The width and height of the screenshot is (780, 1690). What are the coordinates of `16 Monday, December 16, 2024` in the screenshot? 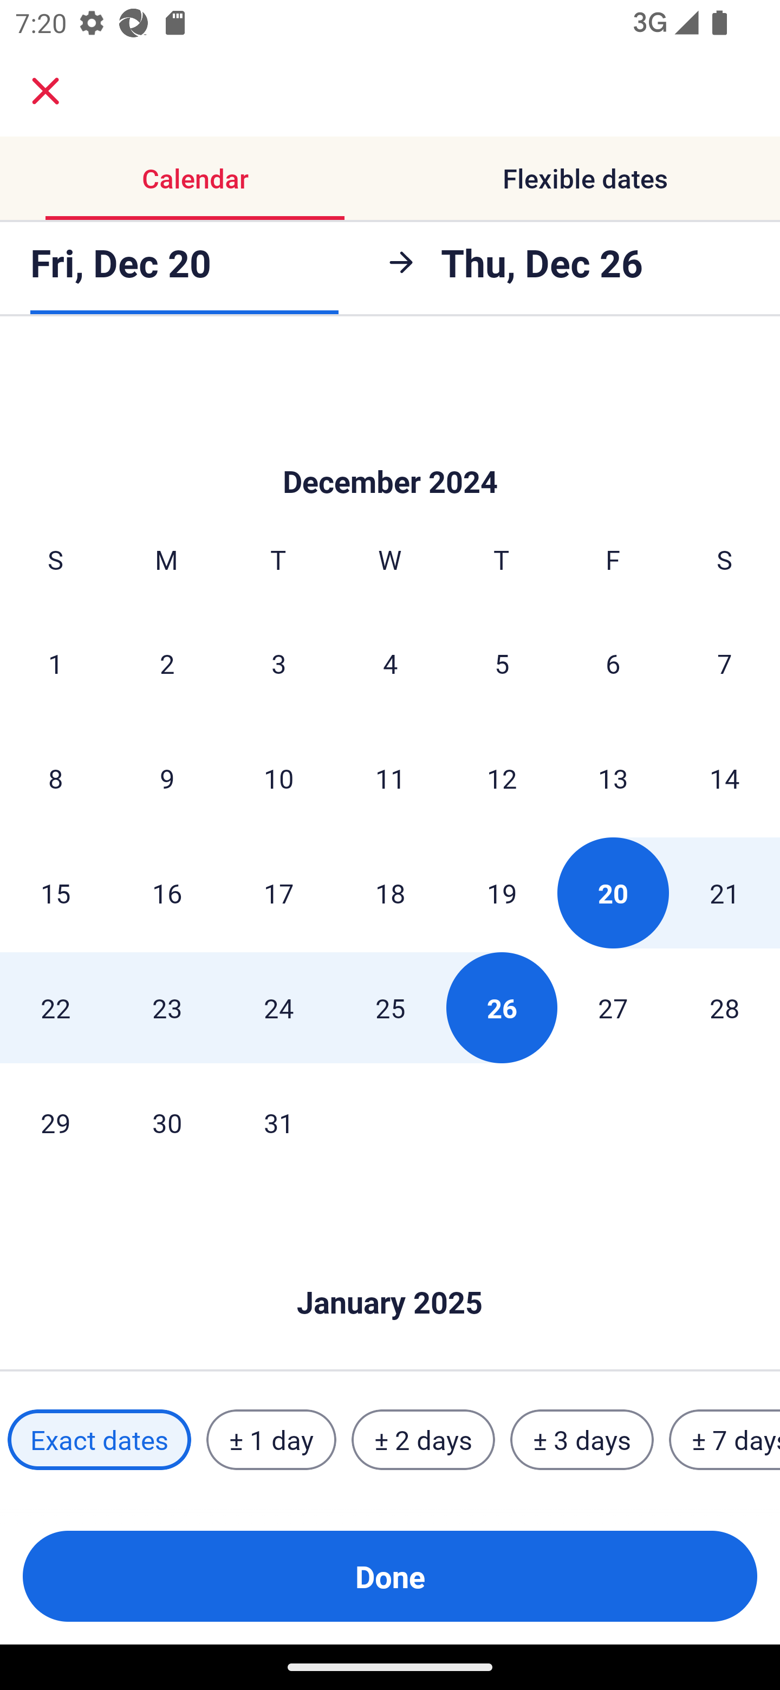 It's located at (167, 893).